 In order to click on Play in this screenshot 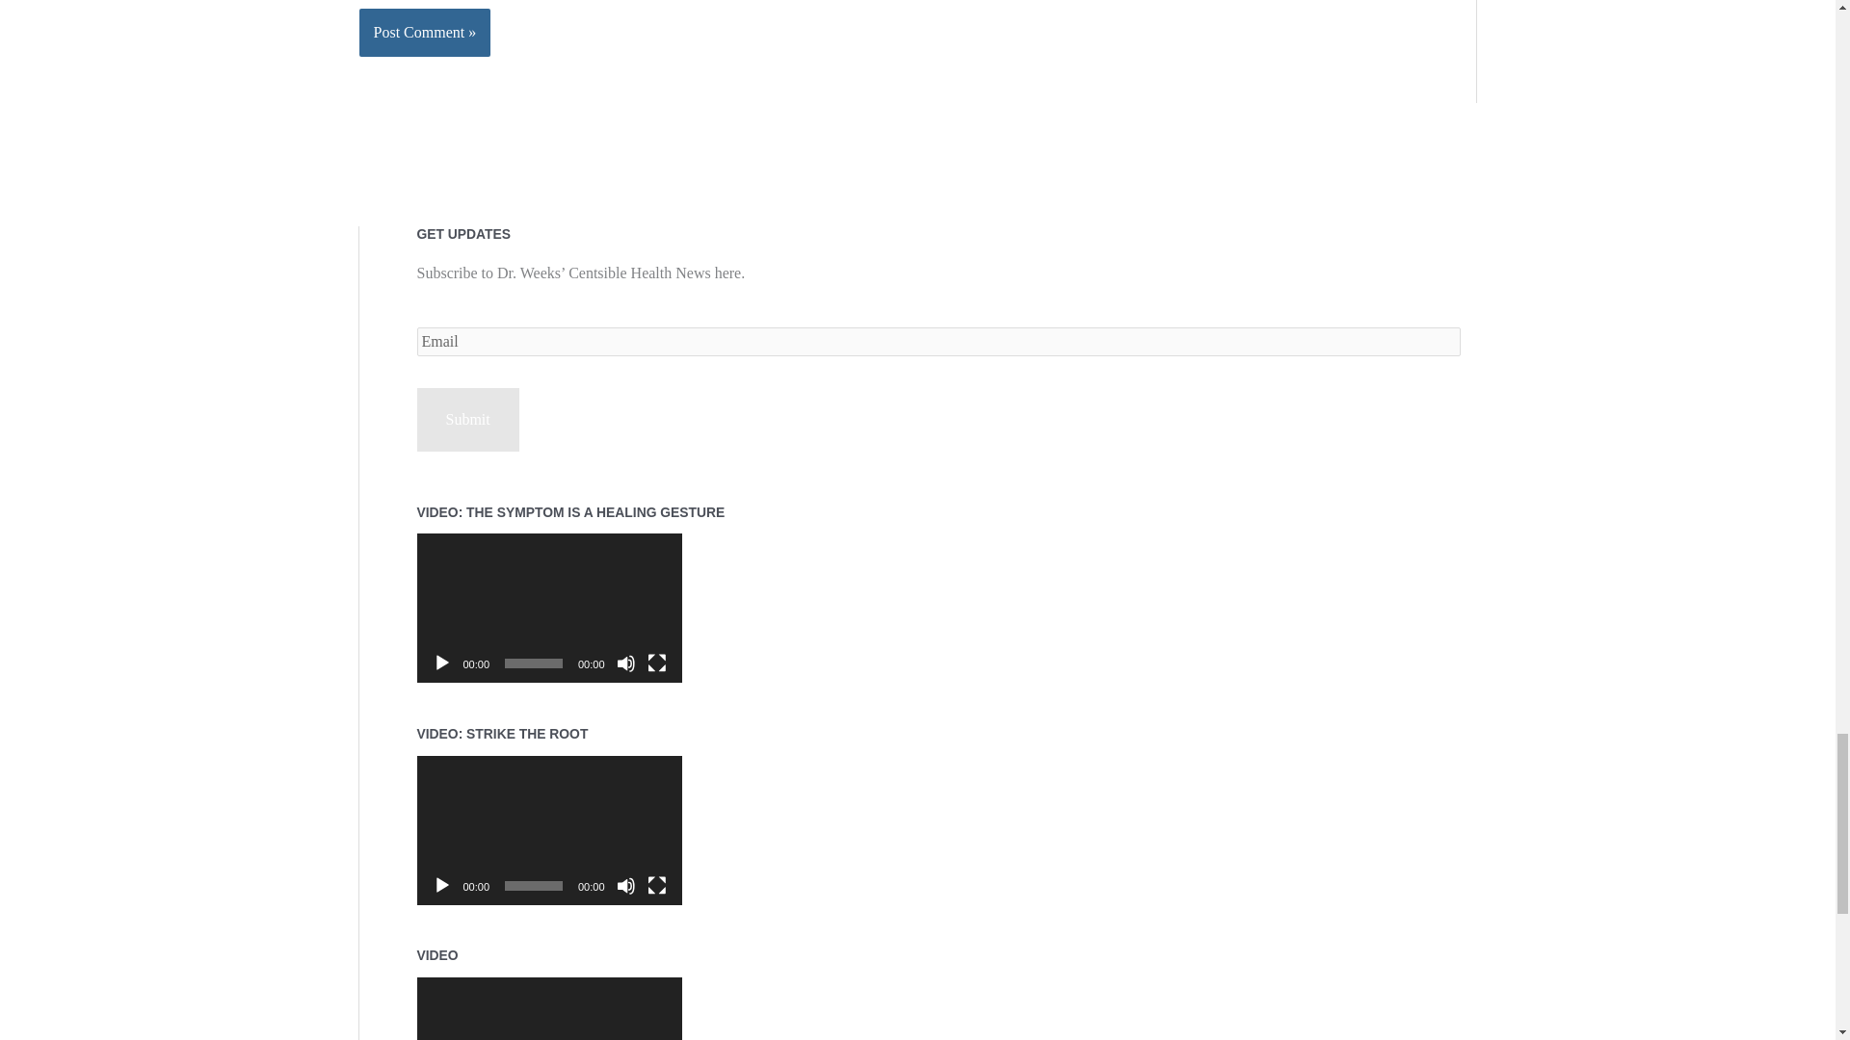, I will do `click(441, 886)`.